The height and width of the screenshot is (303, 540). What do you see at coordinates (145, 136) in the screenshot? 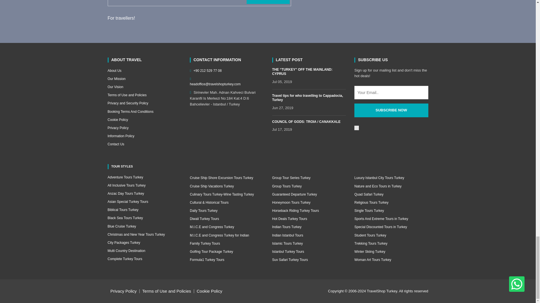
I see `Information Policy` at bounding box center [145, 136].